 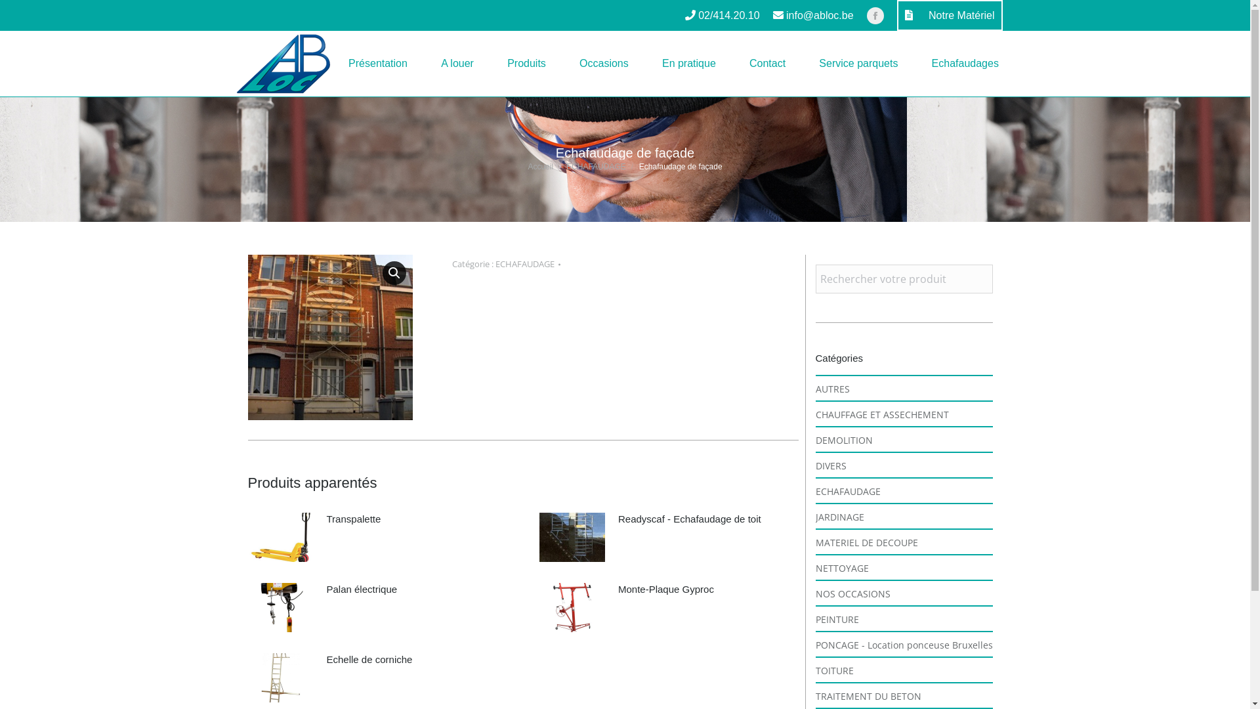 What do you see at coordinates (852, 593) in the screenshot?
I see `NOS OCCASIONS` at bounding box center [852, 593].